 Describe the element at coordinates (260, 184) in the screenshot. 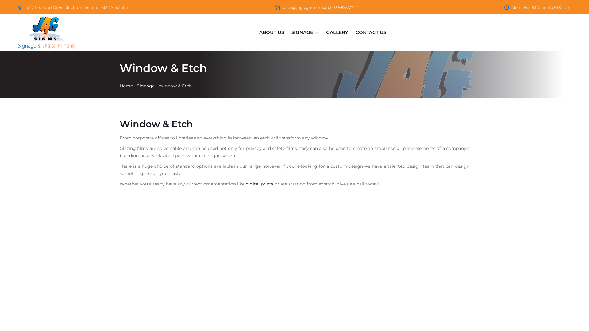

I see `digital prints` at that location.